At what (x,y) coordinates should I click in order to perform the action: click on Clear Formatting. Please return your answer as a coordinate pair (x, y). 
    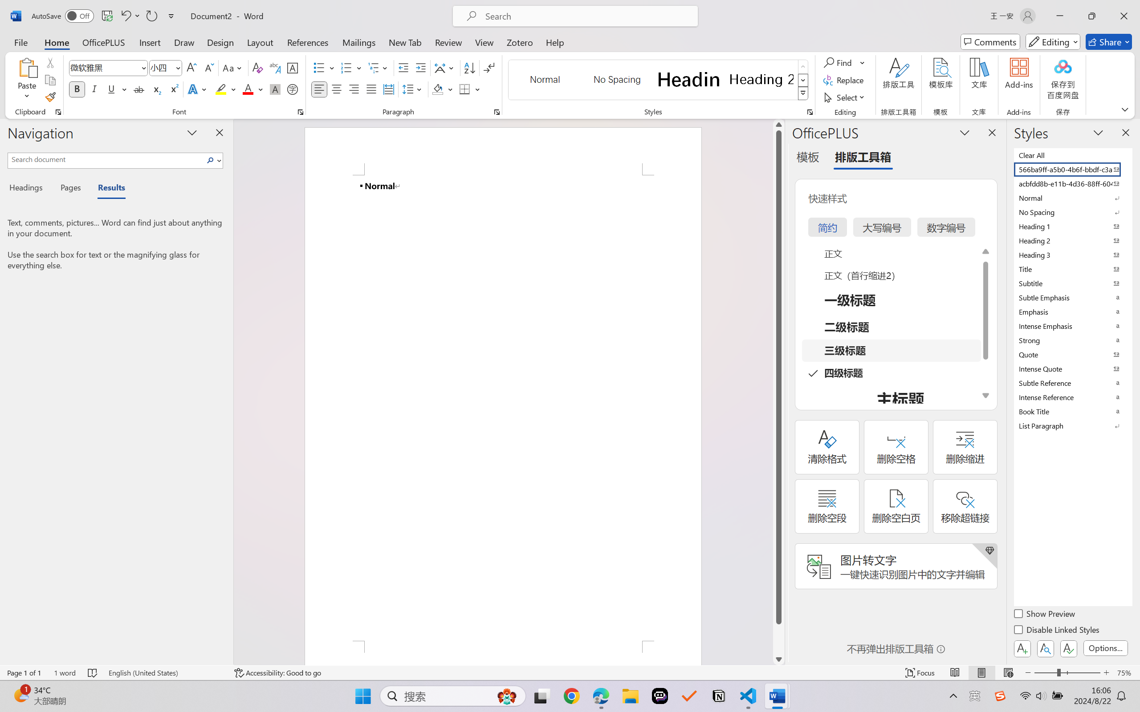
    Looking at the image, I should click on (257, 68).